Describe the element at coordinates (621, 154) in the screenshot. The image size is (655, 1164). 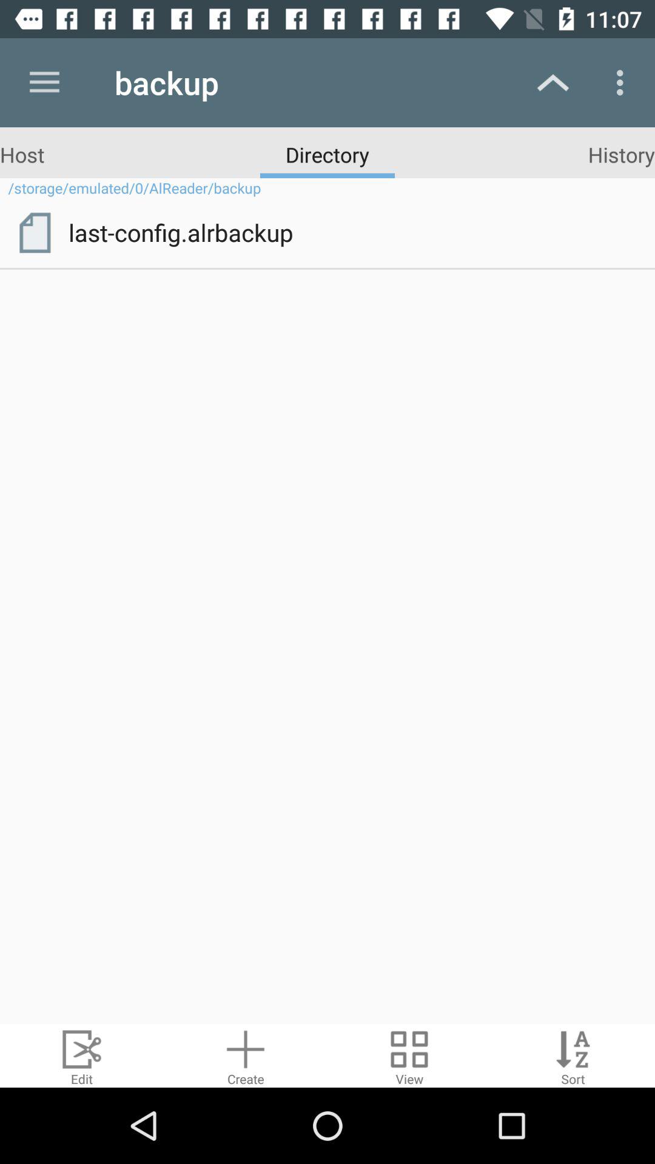
I see `flip until history` at that location.